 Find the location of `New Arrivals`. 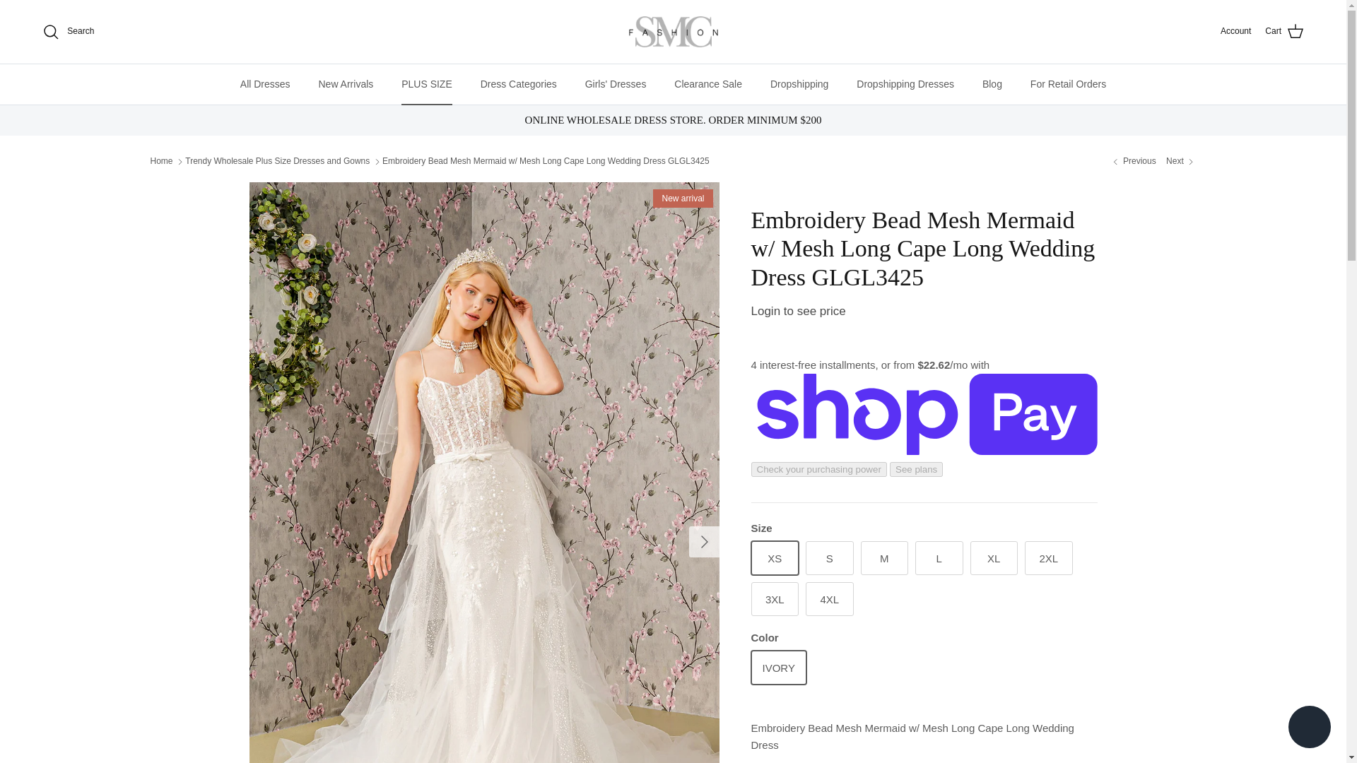

New Arrivals is located at coordinates (345, 83).